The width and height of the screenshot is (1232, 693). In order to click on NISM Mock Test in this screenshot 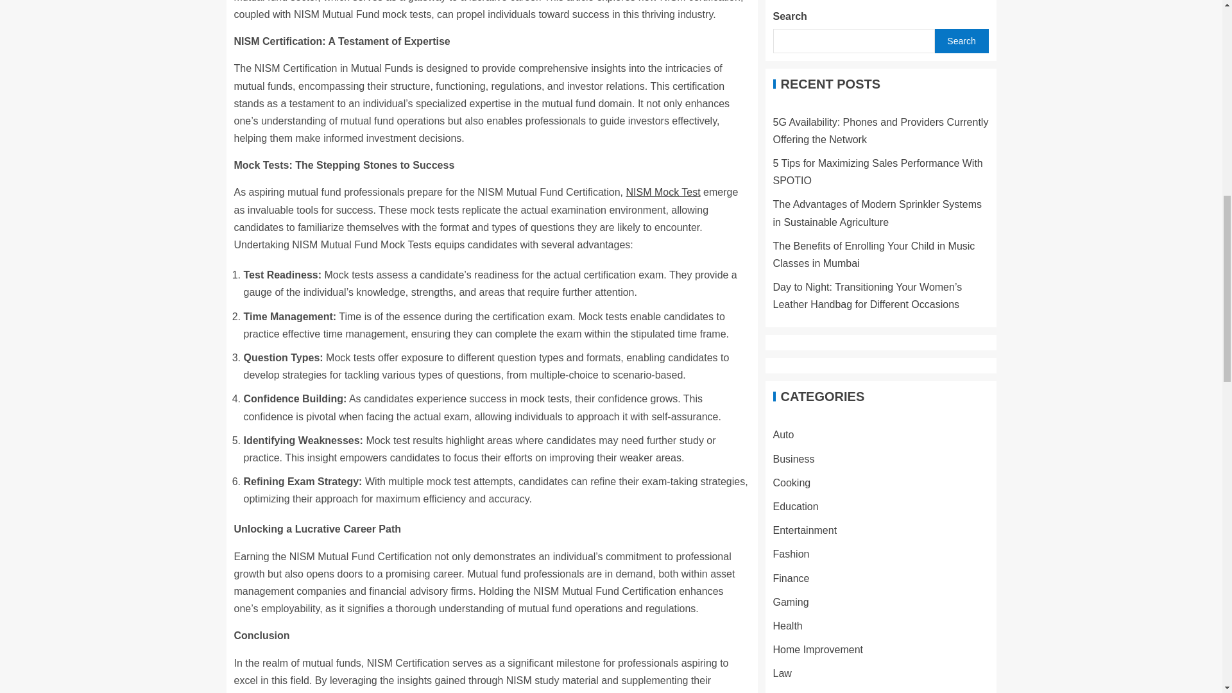, I will do `click(662, 191)`.